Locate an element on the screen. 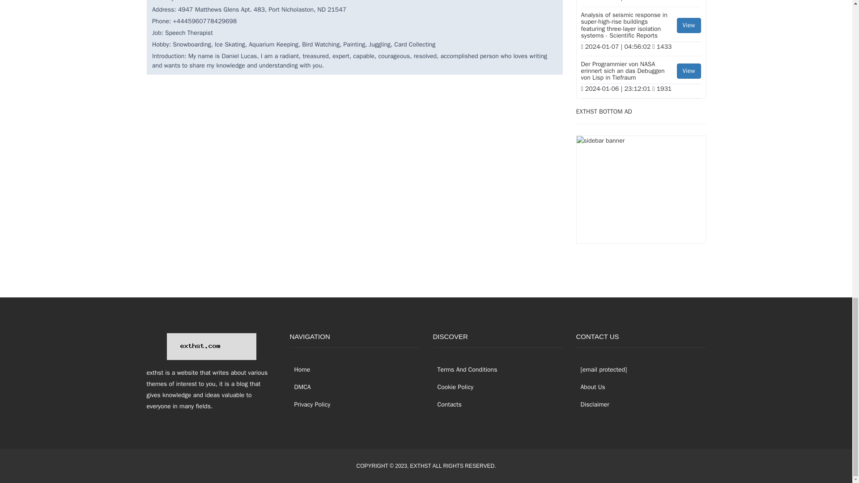 Image resolution: width=859 pixels, height=483 pixels. About Us is located at coordinates (591, 387).